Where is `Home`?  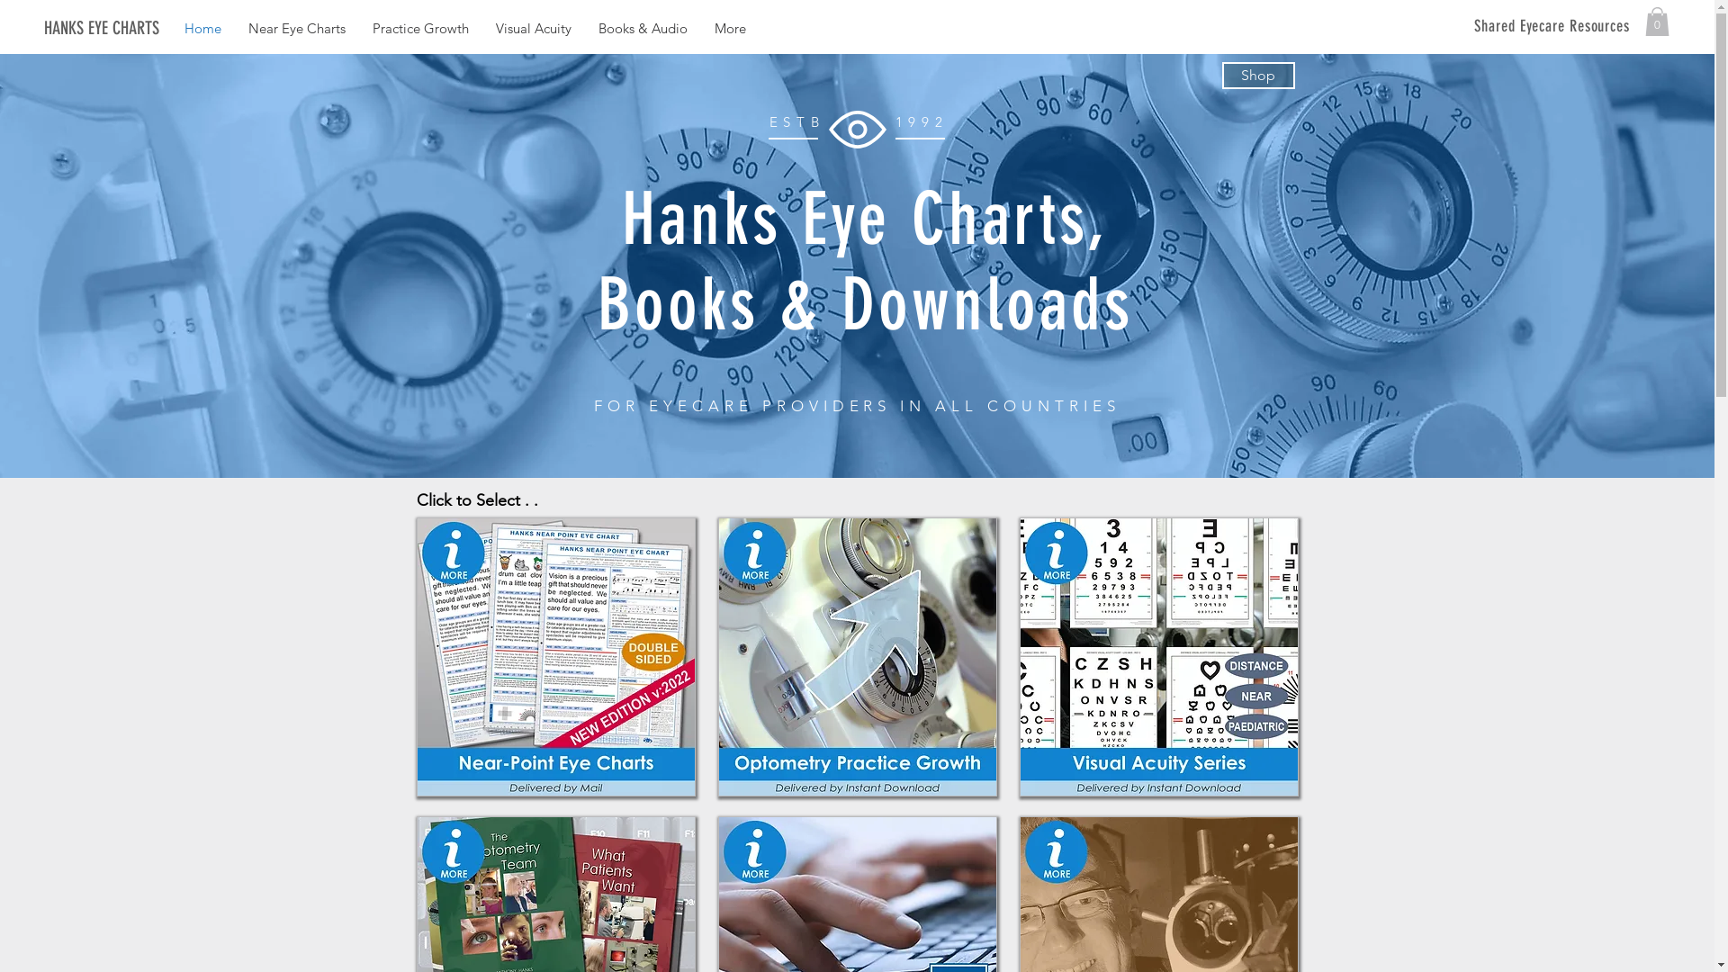 Home is located at coordinates (203, 29).